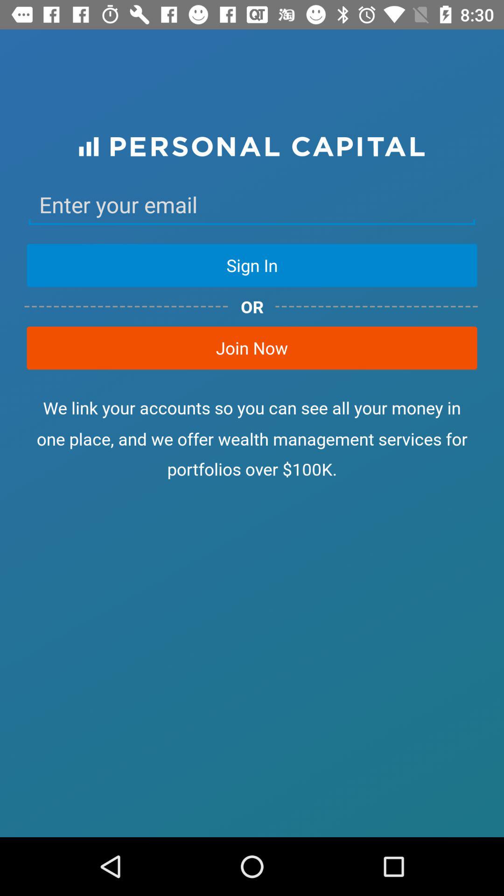 Image resolution: width=504 pixels, height=896 pixels. I want to click on toggle email option, so click(252, 205).